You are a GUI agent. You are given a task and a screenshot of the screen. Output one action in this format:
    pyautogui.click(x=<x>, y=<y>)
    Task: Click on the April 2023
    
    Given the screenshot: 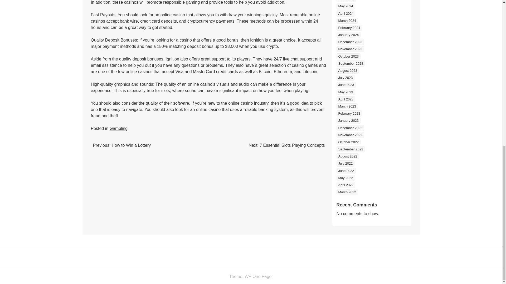 What is the action you would take?
    pyautogui.click(x=346, y=99)
    